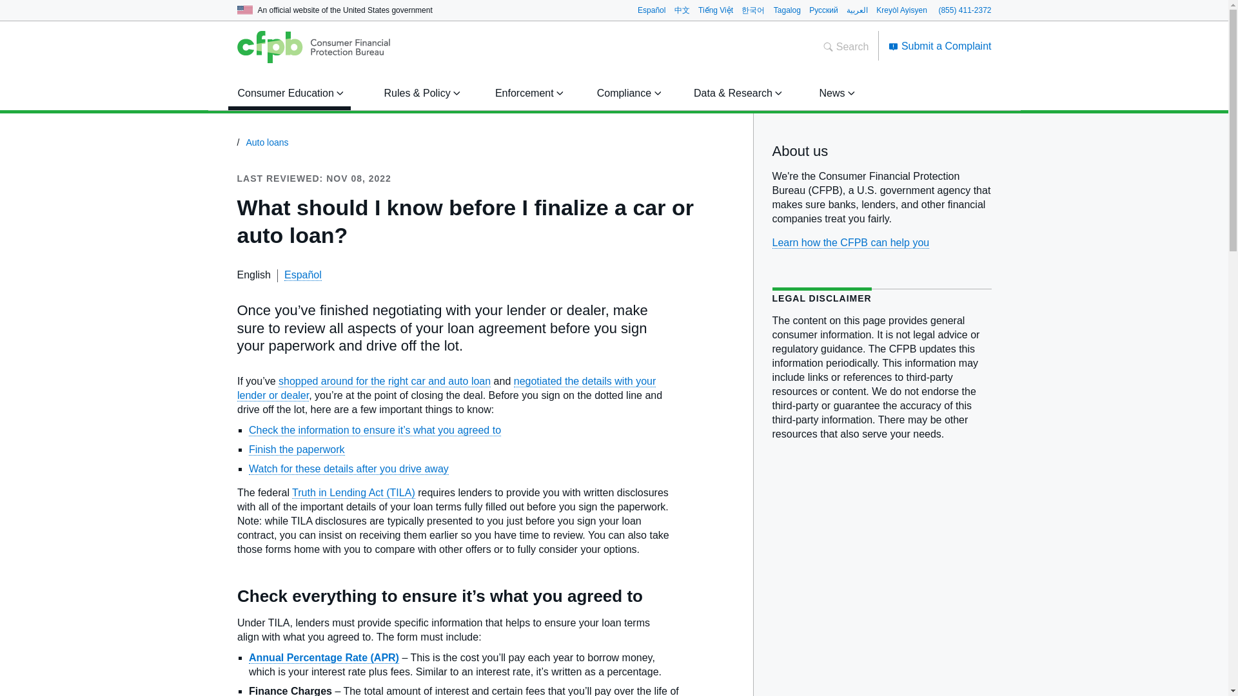  I want to click on Submit a Complaint, so click(940, 45).